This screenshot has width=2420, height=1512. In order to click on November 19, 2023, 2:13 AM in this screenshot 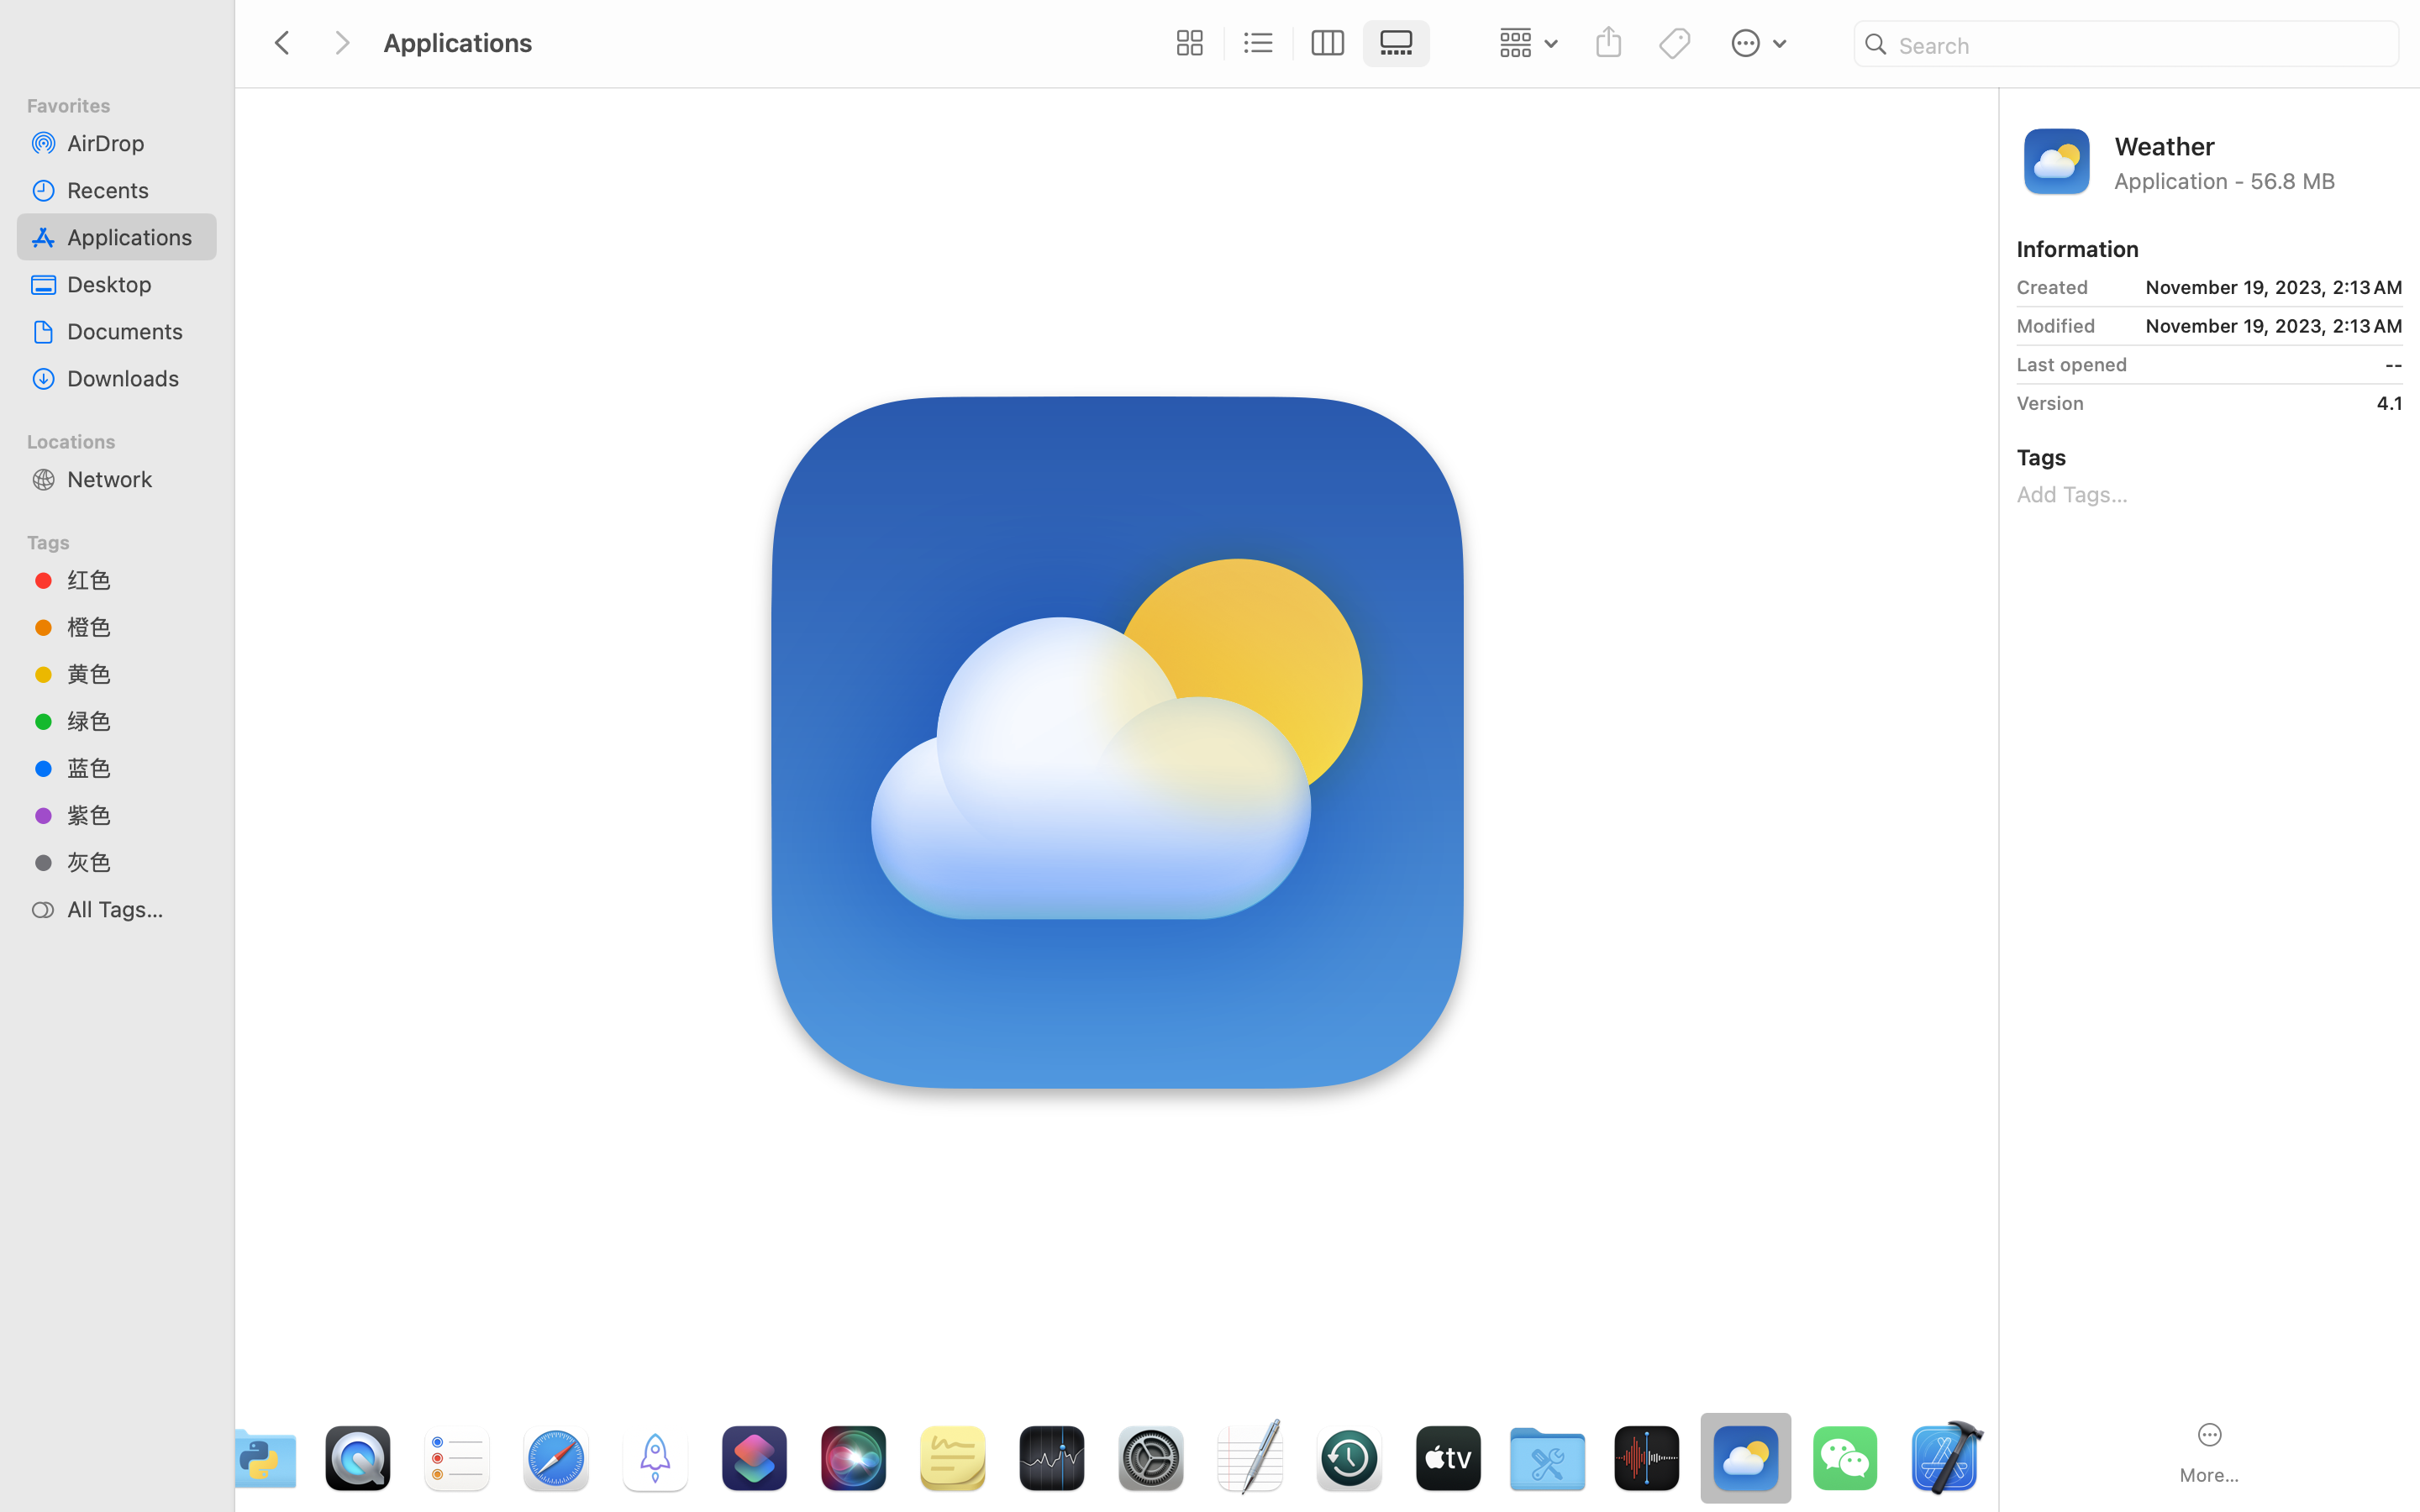, I will do `click(2253, 287)`.